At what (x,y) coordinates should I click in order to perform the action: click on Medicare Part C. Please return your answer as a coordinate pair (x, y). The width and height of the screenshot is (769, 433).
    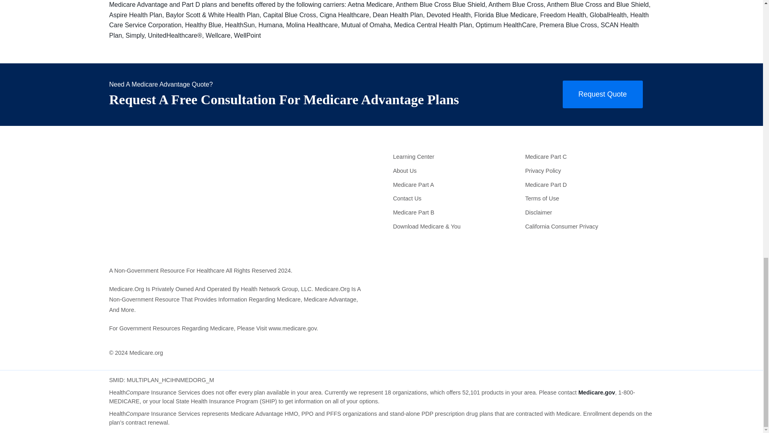
    Looking at the image, I should click on (587, 157).